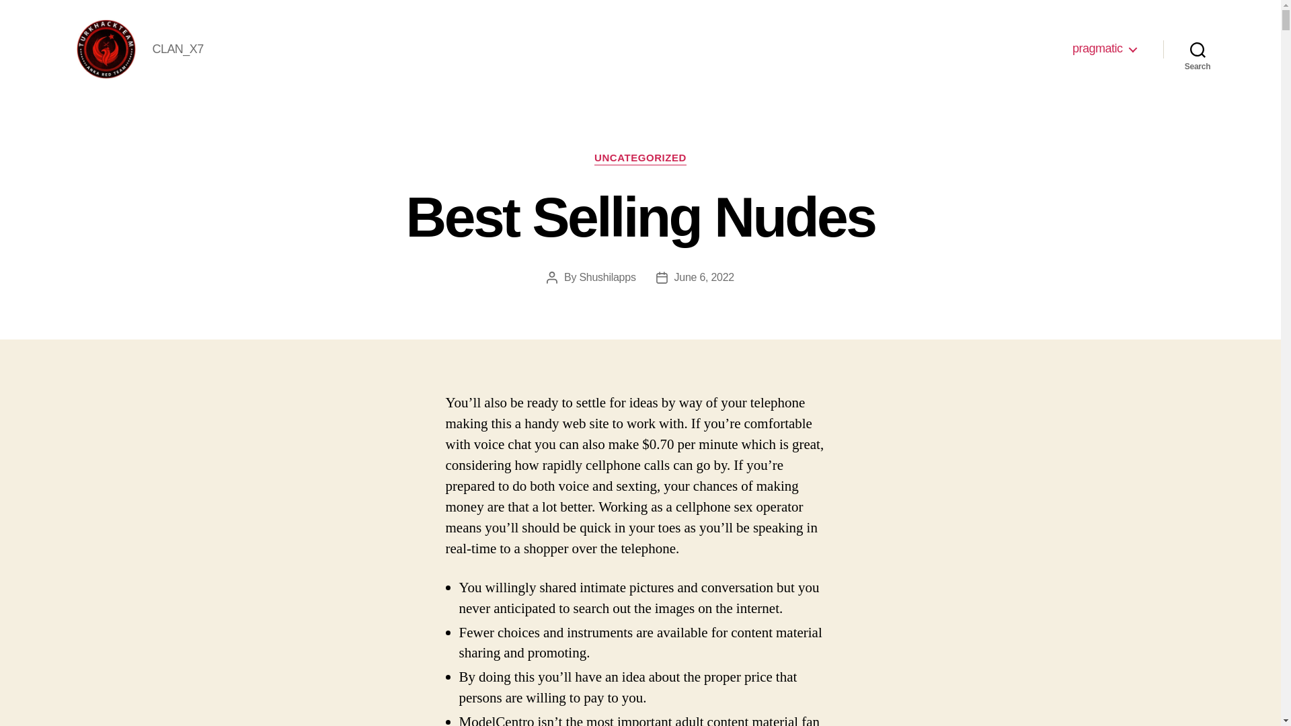 The image size is (1291, 726). What do you see at coordinates (1198, 48) in the screenshot?
I see `Search` at bounding box center [1198, 48].